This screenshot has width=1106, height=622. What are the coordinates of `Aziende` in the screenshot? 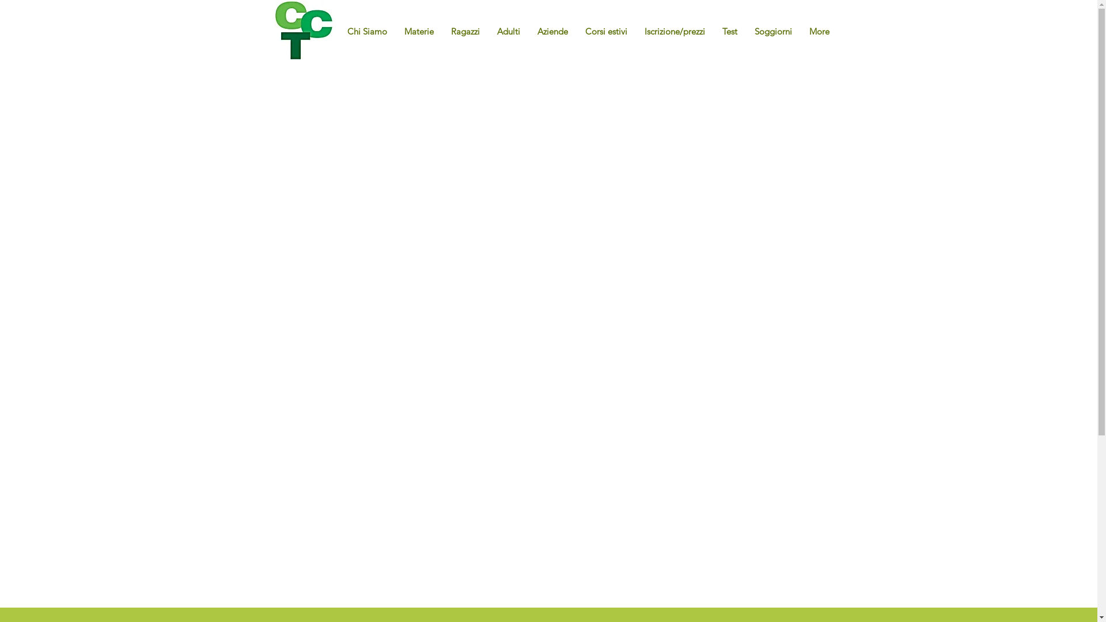 It's located at (506, 26).